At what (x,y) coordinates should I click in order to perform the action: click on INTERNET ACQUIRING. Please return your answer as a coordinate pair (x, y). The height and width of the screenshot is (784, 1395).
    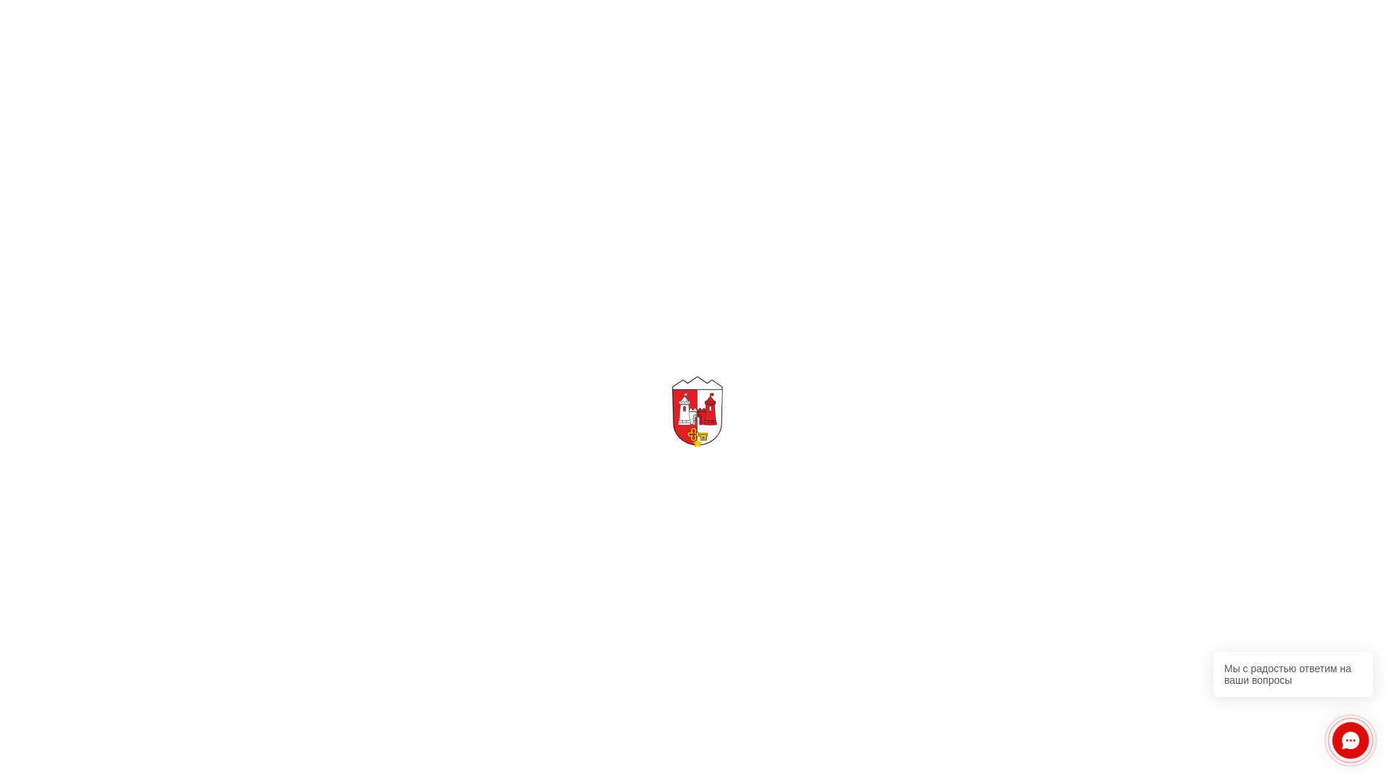
    Looking at the image, I should click on (682, 36).